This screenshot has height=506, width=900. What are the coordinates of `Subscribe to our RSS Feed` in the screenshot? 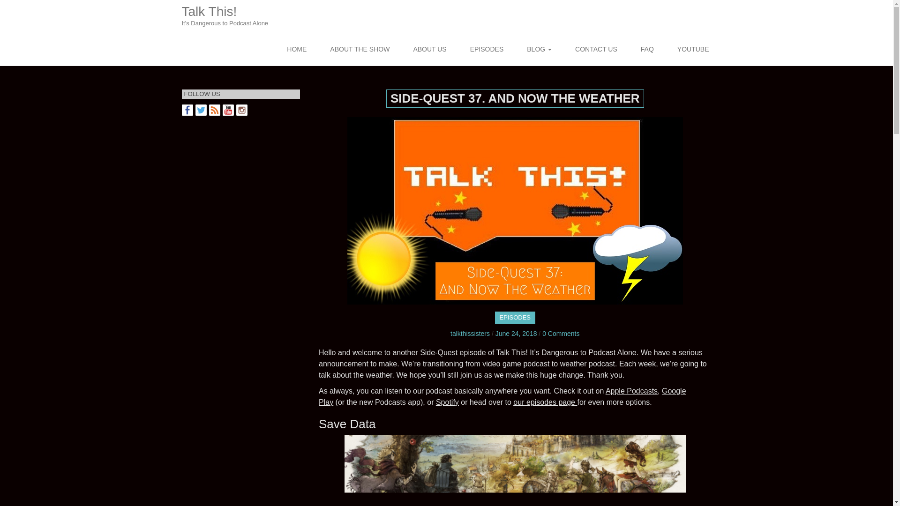 It's located at (215, 110).